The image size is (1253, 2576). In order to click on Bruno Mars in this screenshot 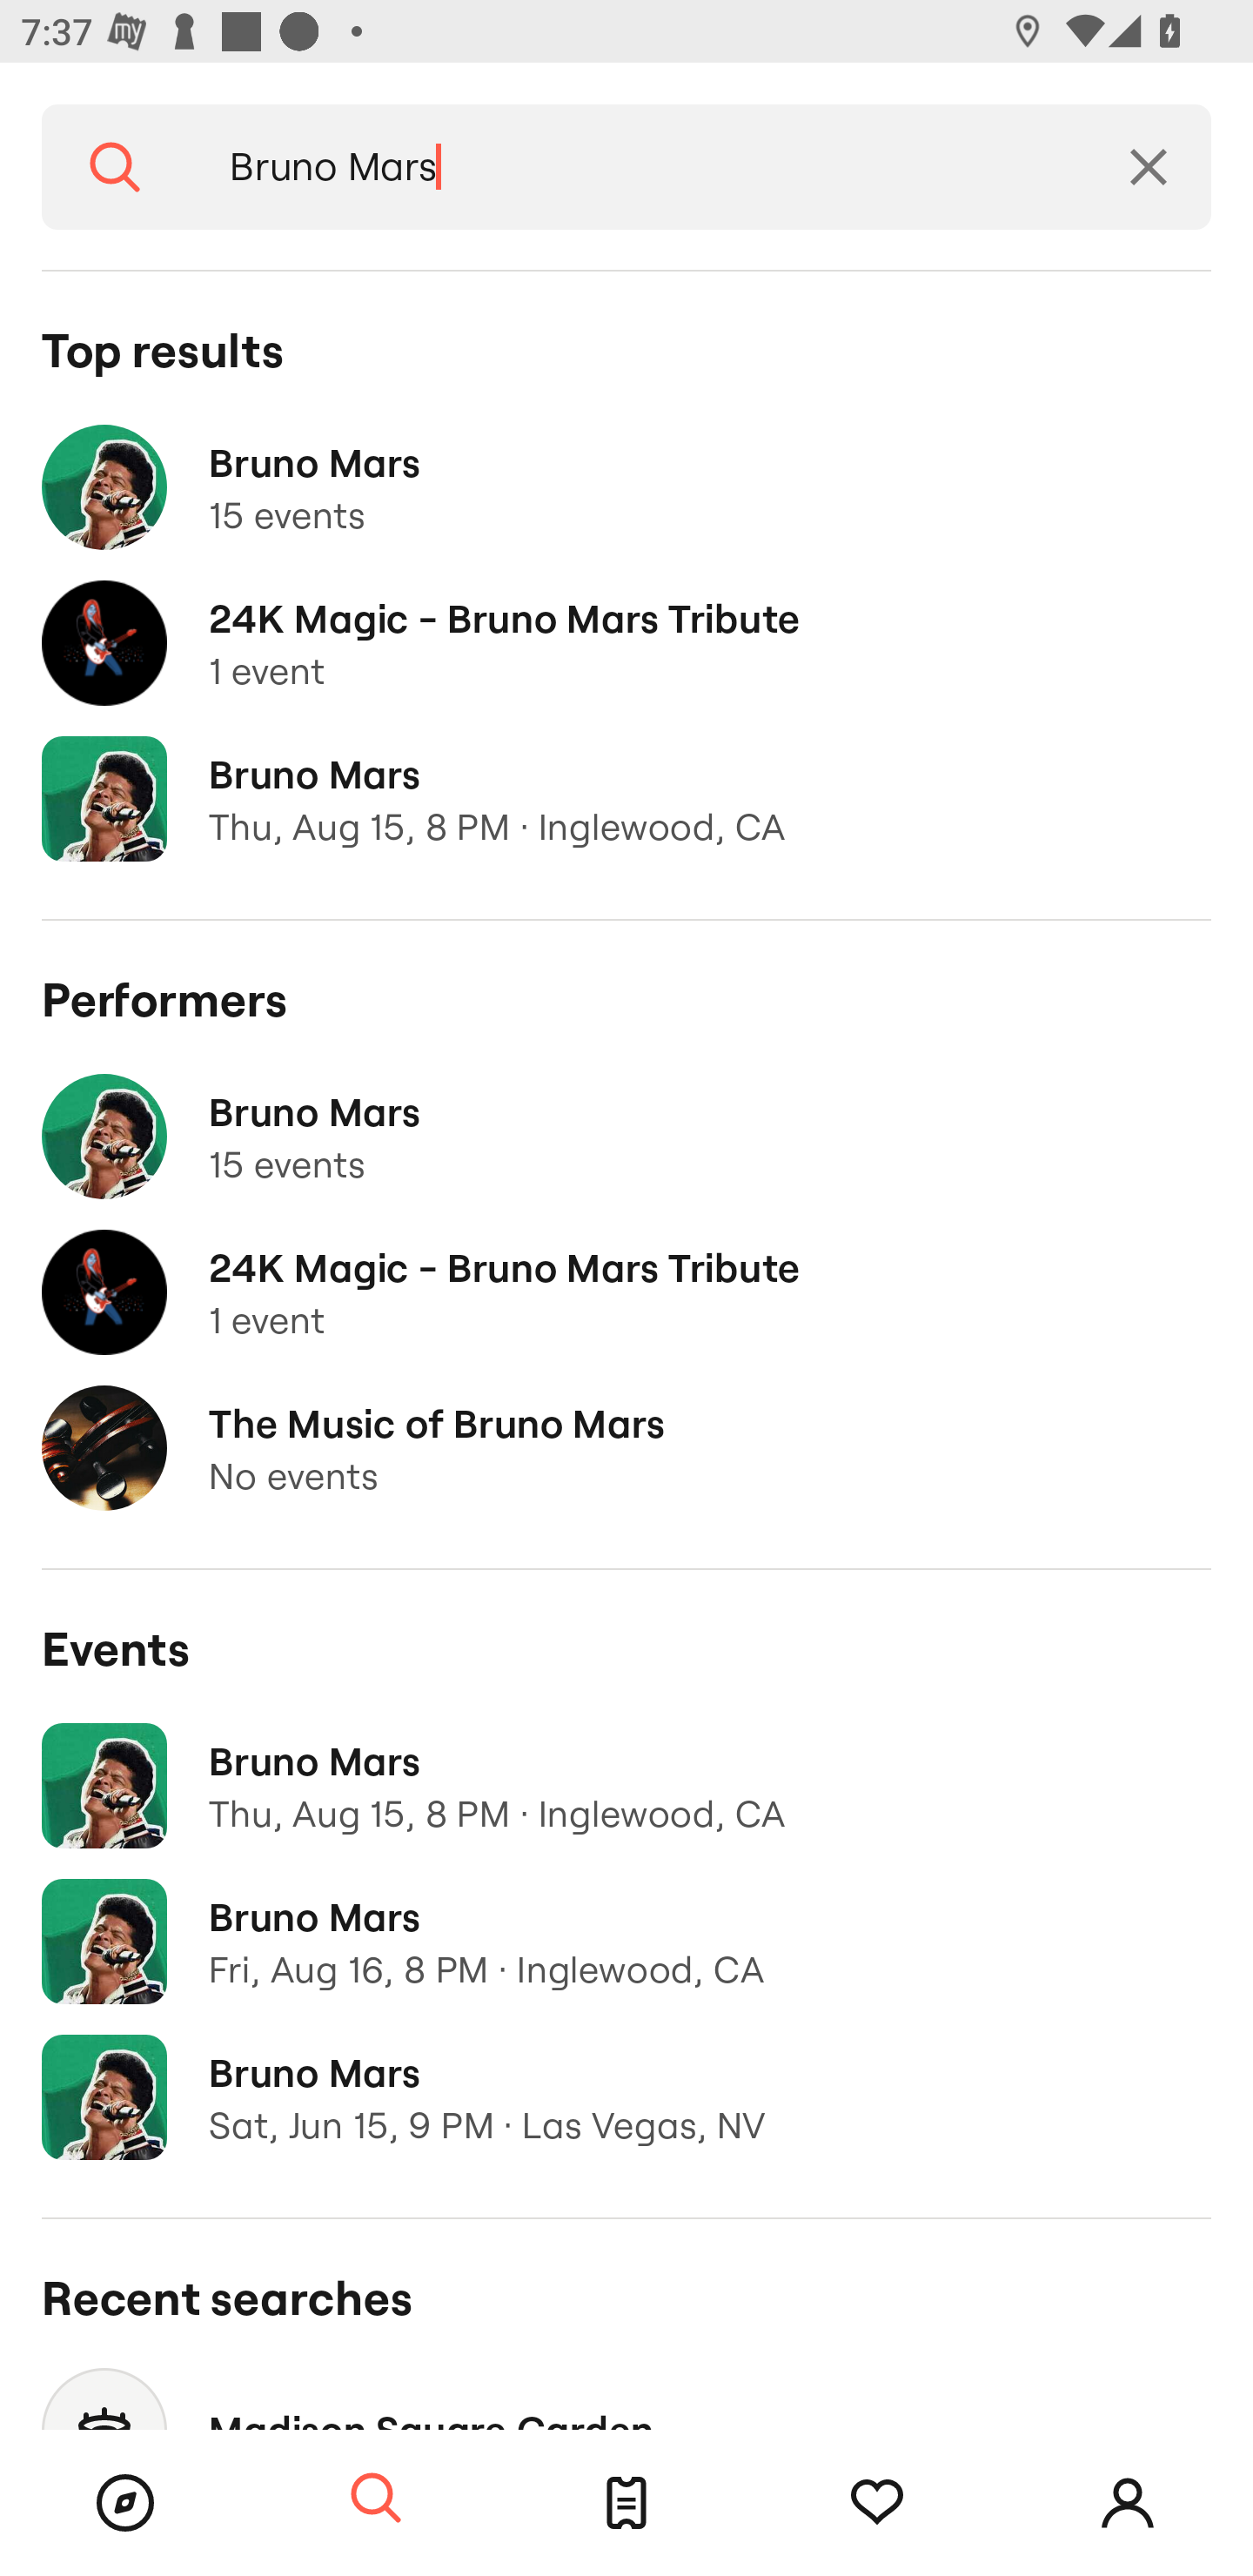, I will do `click(637, 167)`.